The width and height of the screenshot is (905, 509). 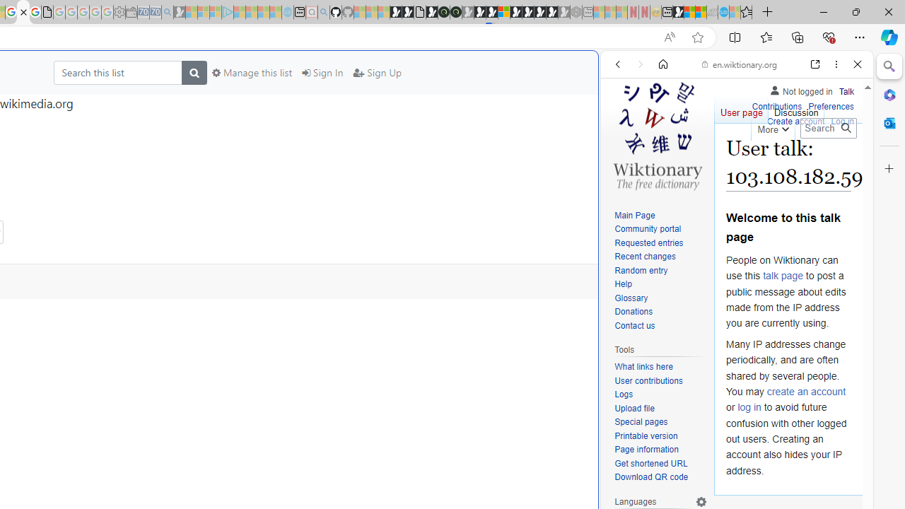 I want to click on More, so click(x=772, y=127).